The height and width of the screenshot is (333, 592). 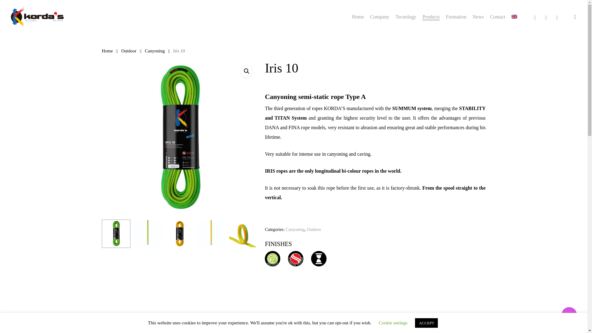 I want to click on youtube, so click(x=546, y=17).